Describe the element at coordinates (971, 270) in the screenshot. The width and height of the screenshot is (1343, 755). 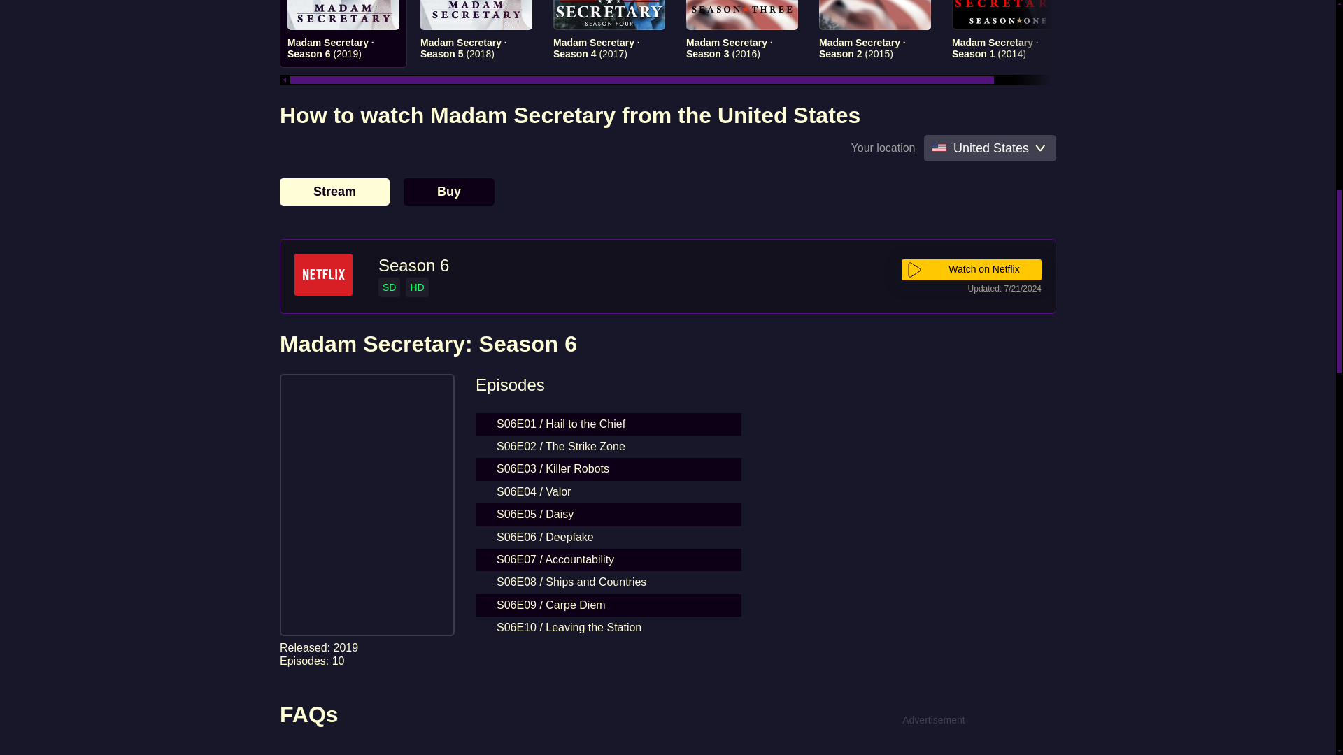
I see `Season 6 at Netflix` at that location.